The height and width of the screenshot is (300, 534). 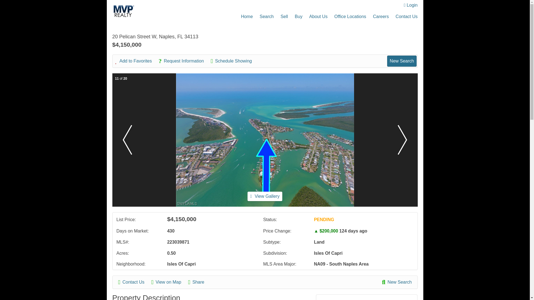 What do you see at coordinates (265, 196) in the screenshot?
I see `View Gallery` at bounding box center [265, 196].